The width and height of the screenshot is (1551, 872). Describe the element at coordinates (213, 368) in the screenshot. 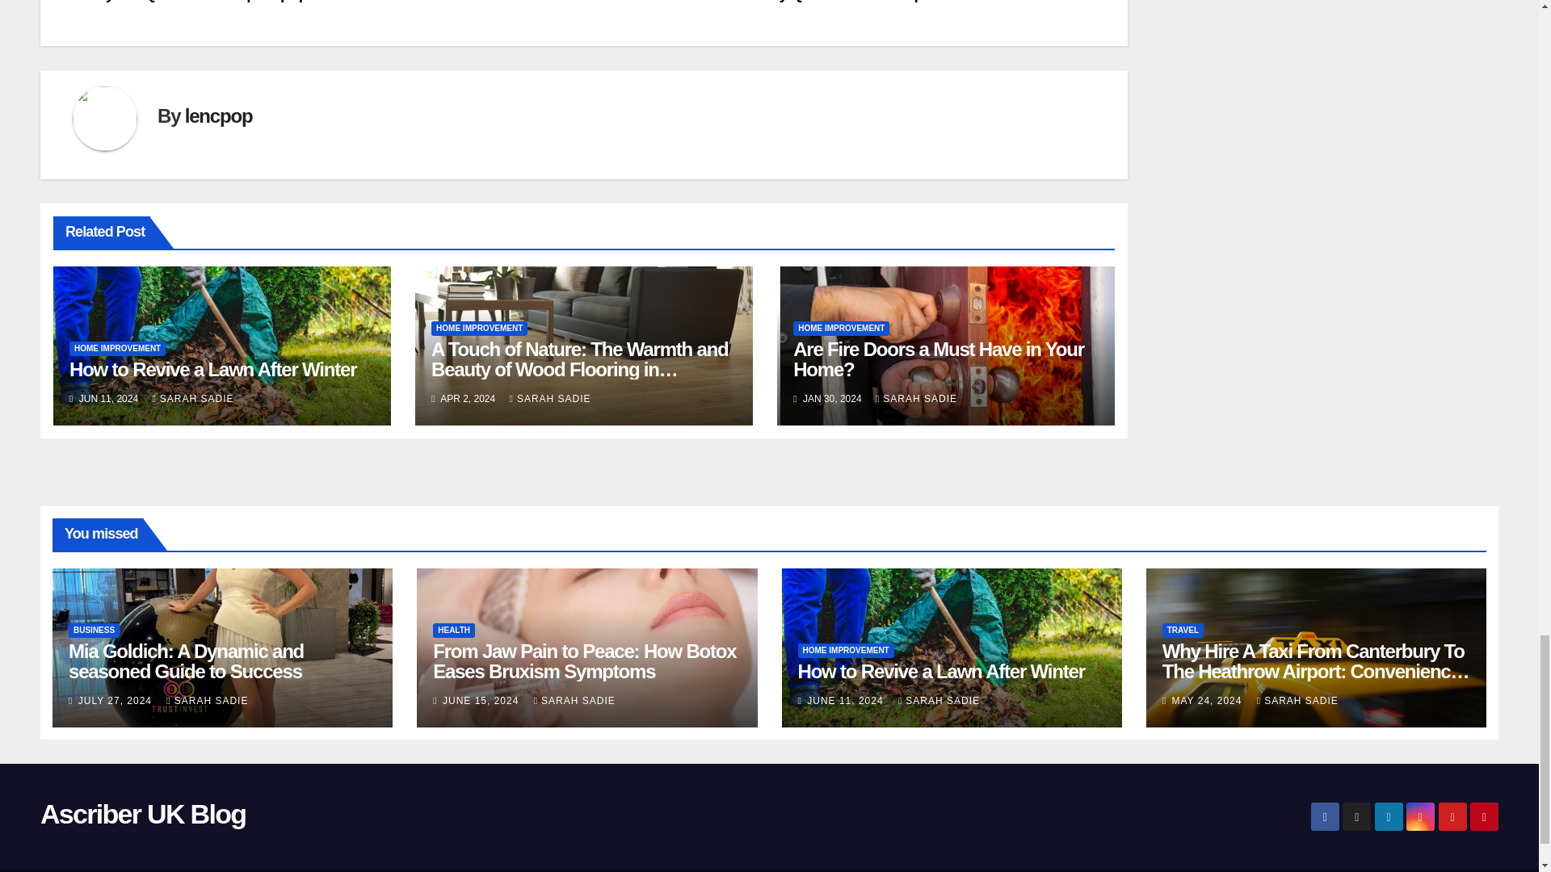

I see `How to Revive a Lawn After Winter` at that location.